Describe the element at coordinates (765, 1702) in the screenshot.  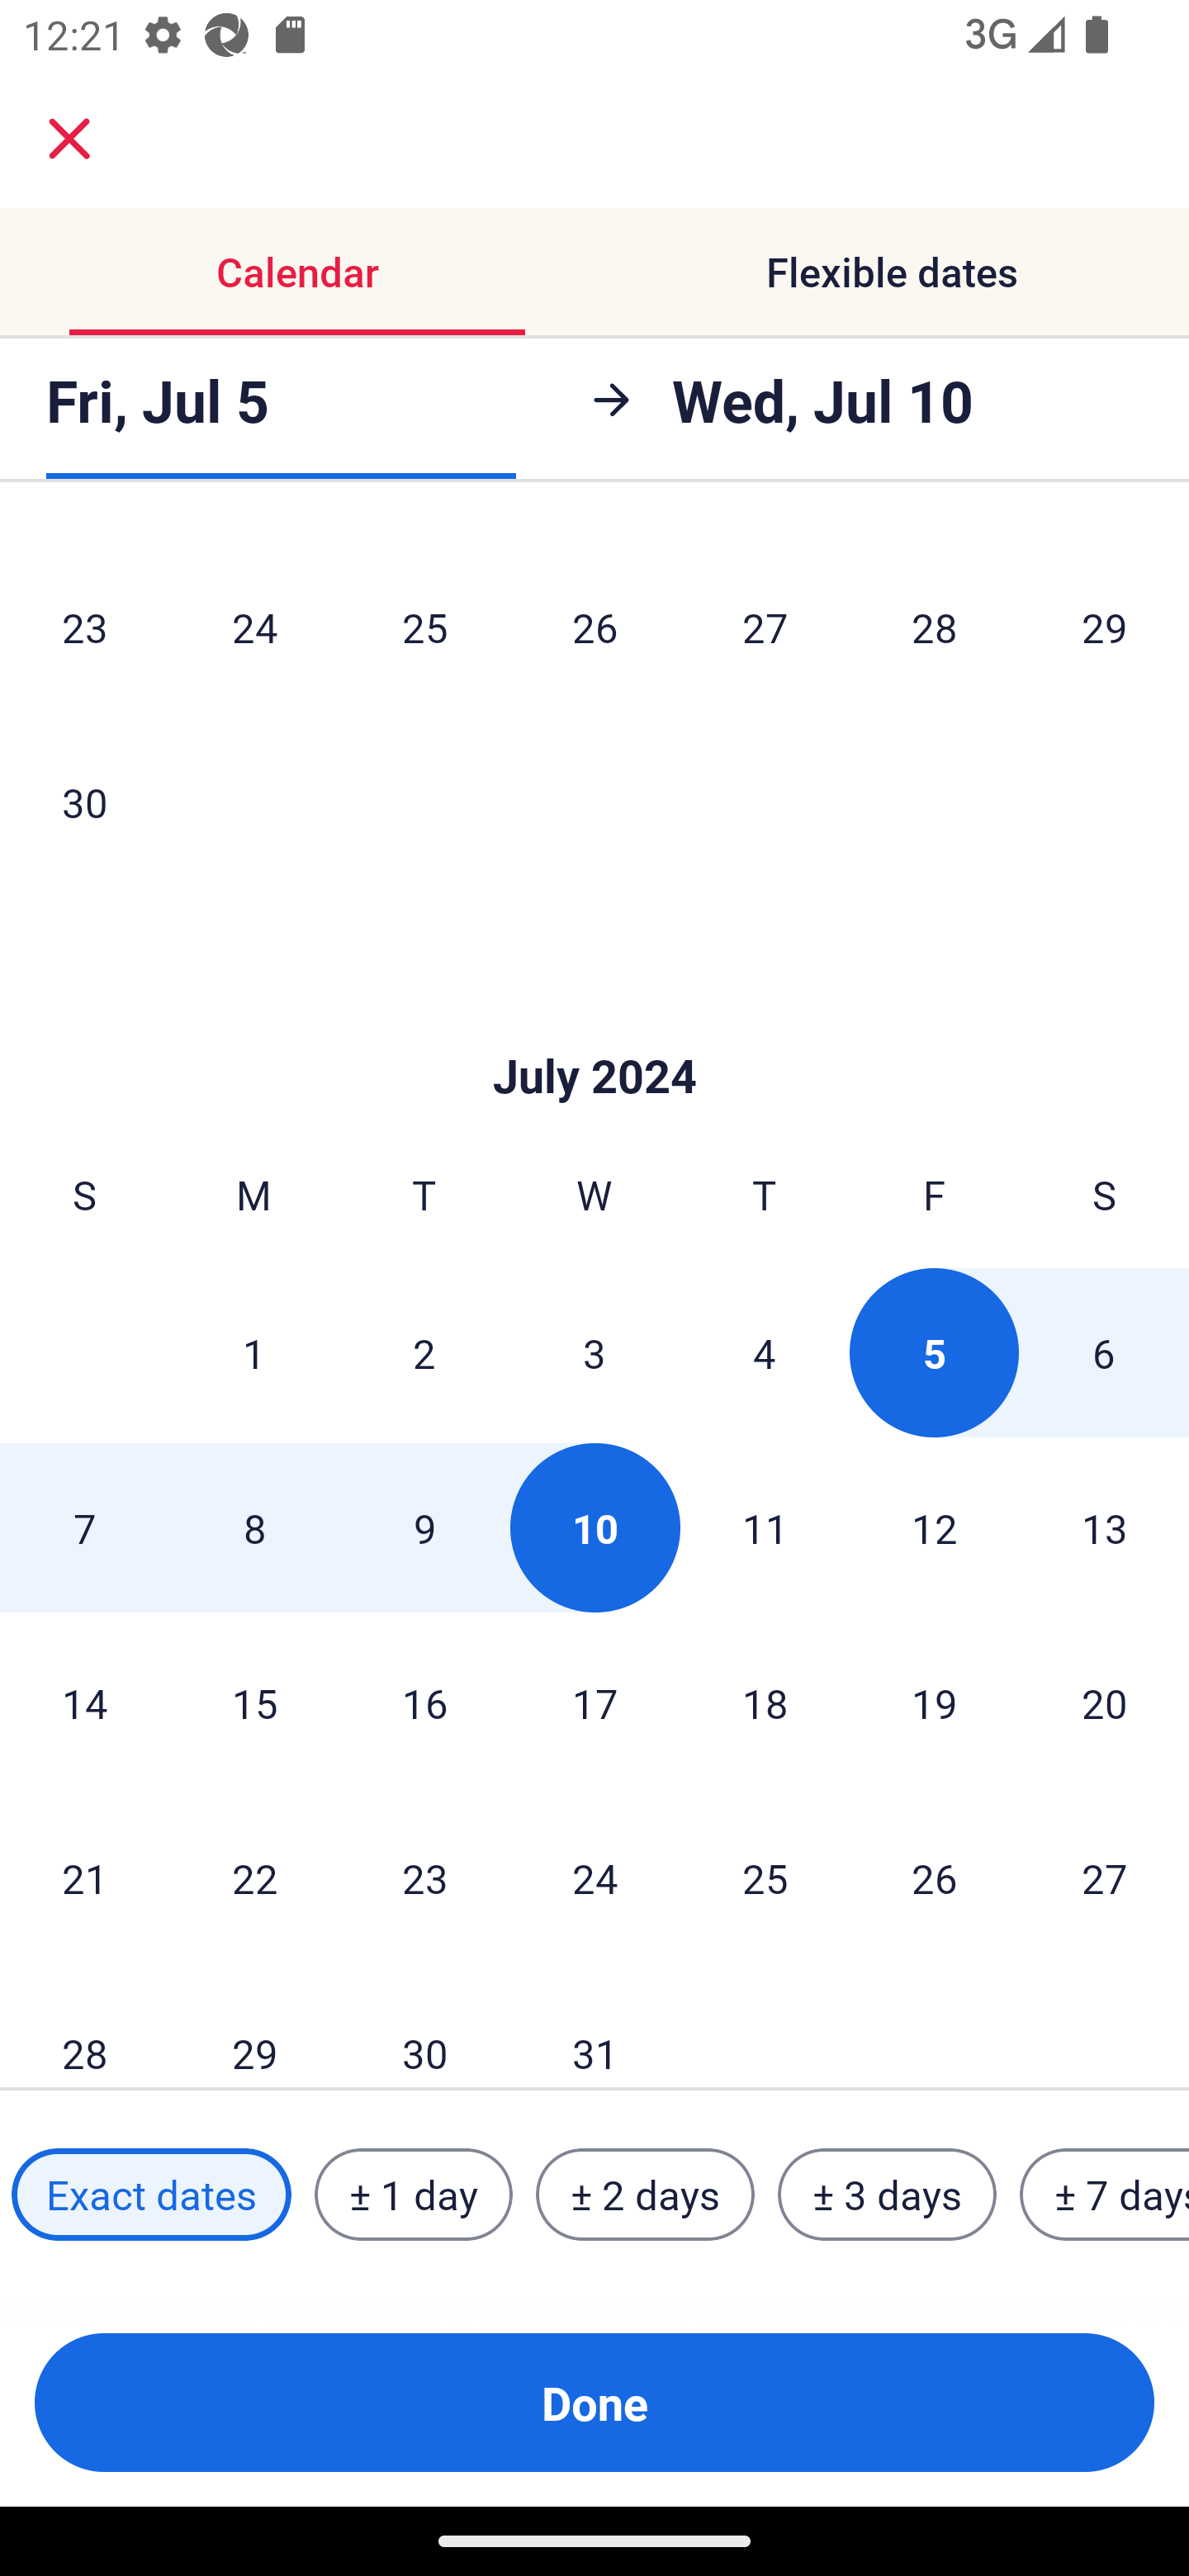
I see `18 Thursday, July 18, 2024` at that location.